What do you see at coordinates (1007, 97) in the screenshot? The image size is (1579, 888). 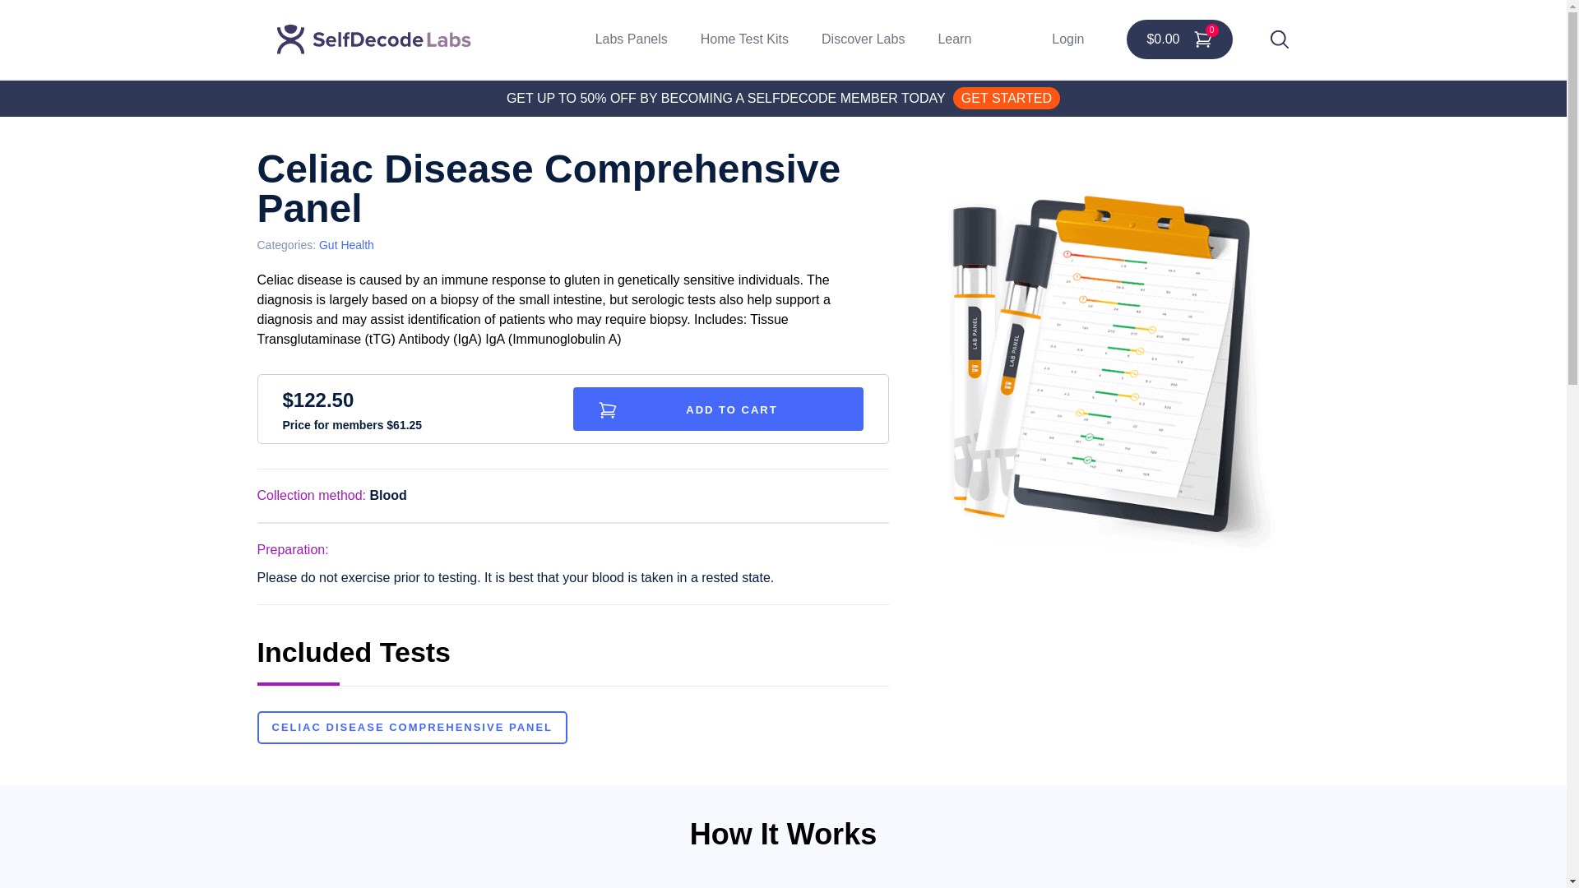 I see `GET STARTED` at bounding box center [1007, 97].